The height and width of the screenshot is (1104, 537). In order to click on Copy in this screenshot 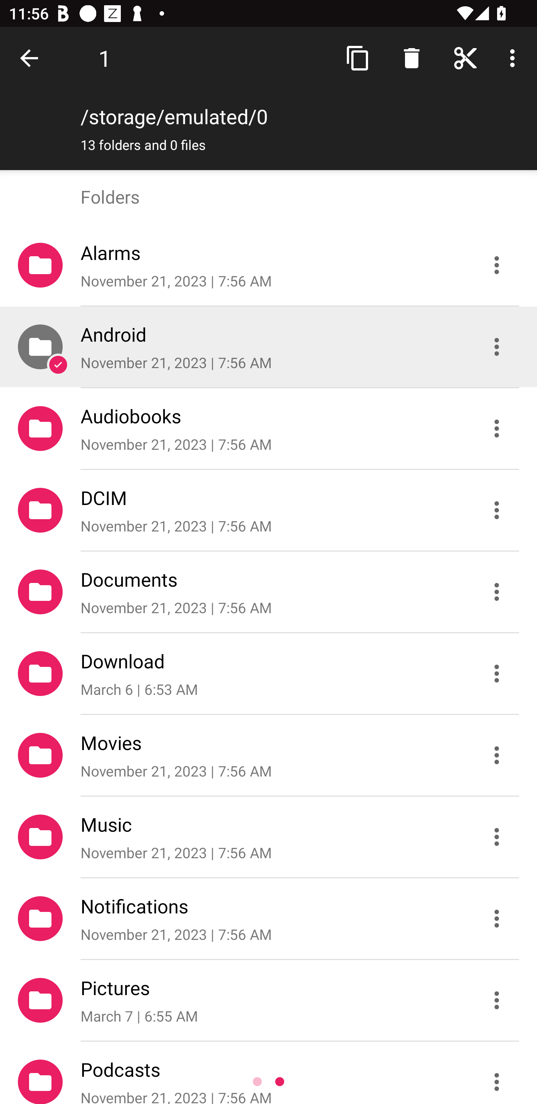, I will do `click(358, 57)`.